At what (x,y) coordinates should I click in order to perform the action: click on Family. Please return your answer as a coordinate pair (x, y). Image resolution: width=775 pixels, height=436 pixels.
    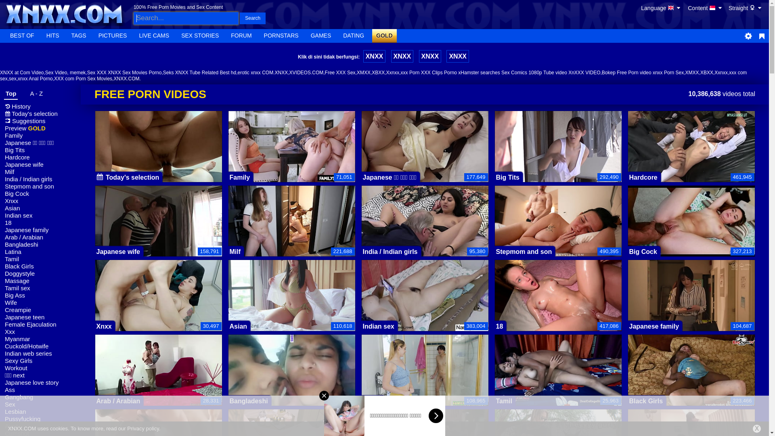
    Looking at the image, I should click on (40, 136).